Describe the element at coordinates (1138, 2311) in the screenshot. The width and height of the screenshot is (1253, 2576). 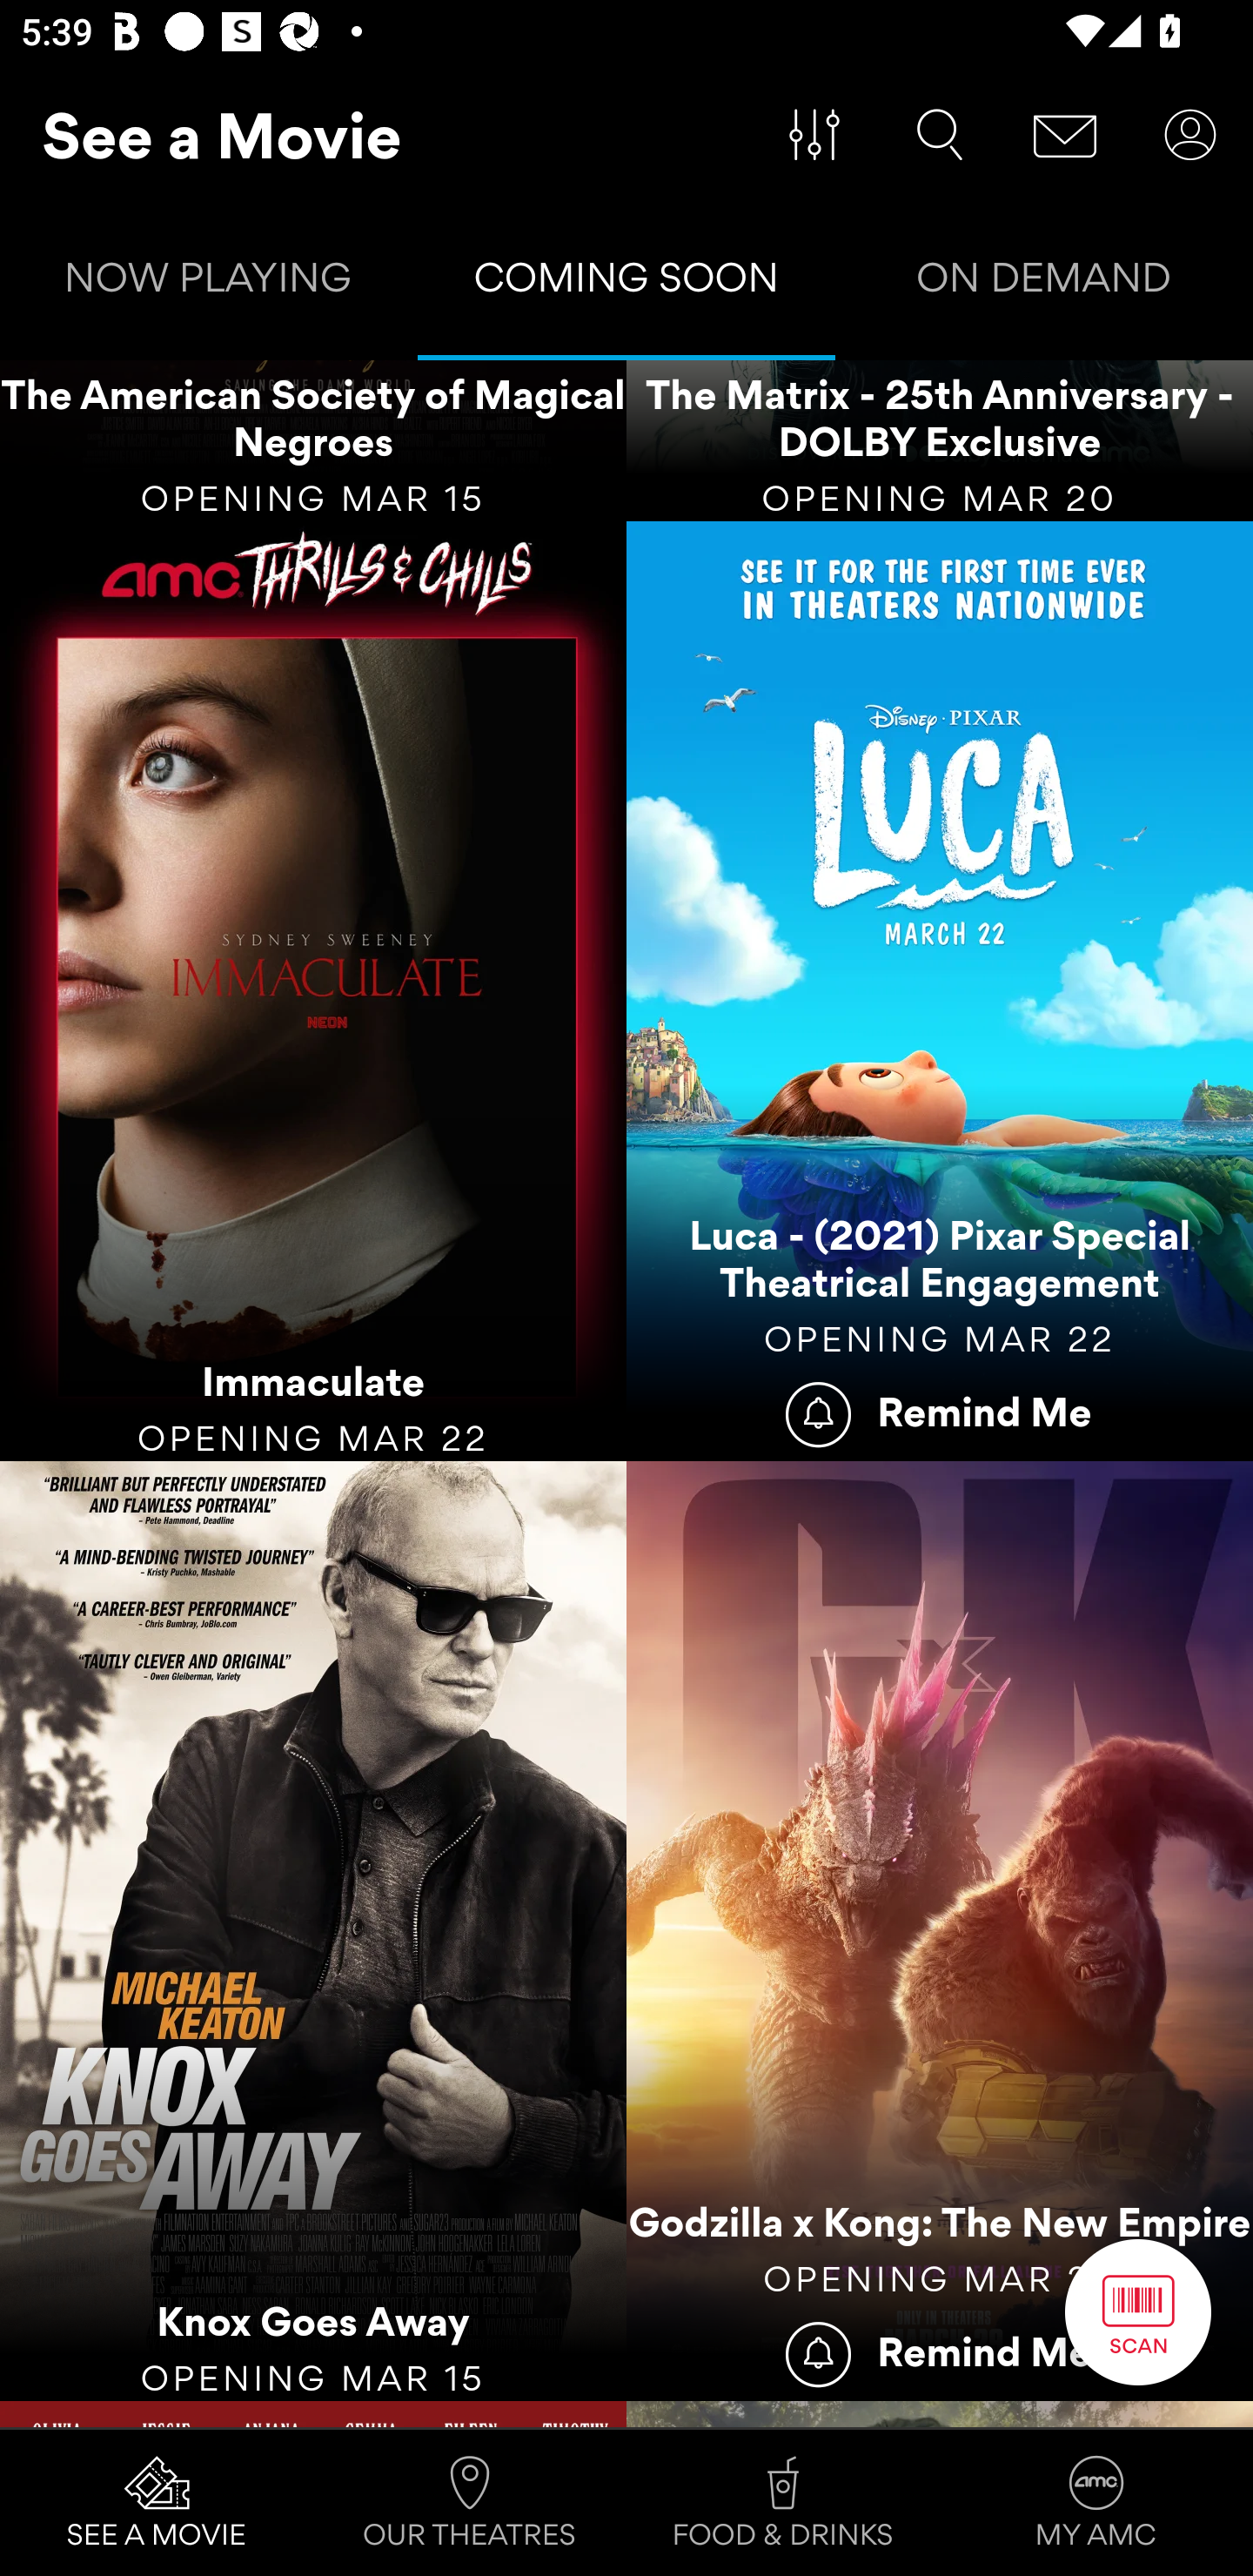
I see `Scan Button` at that location.